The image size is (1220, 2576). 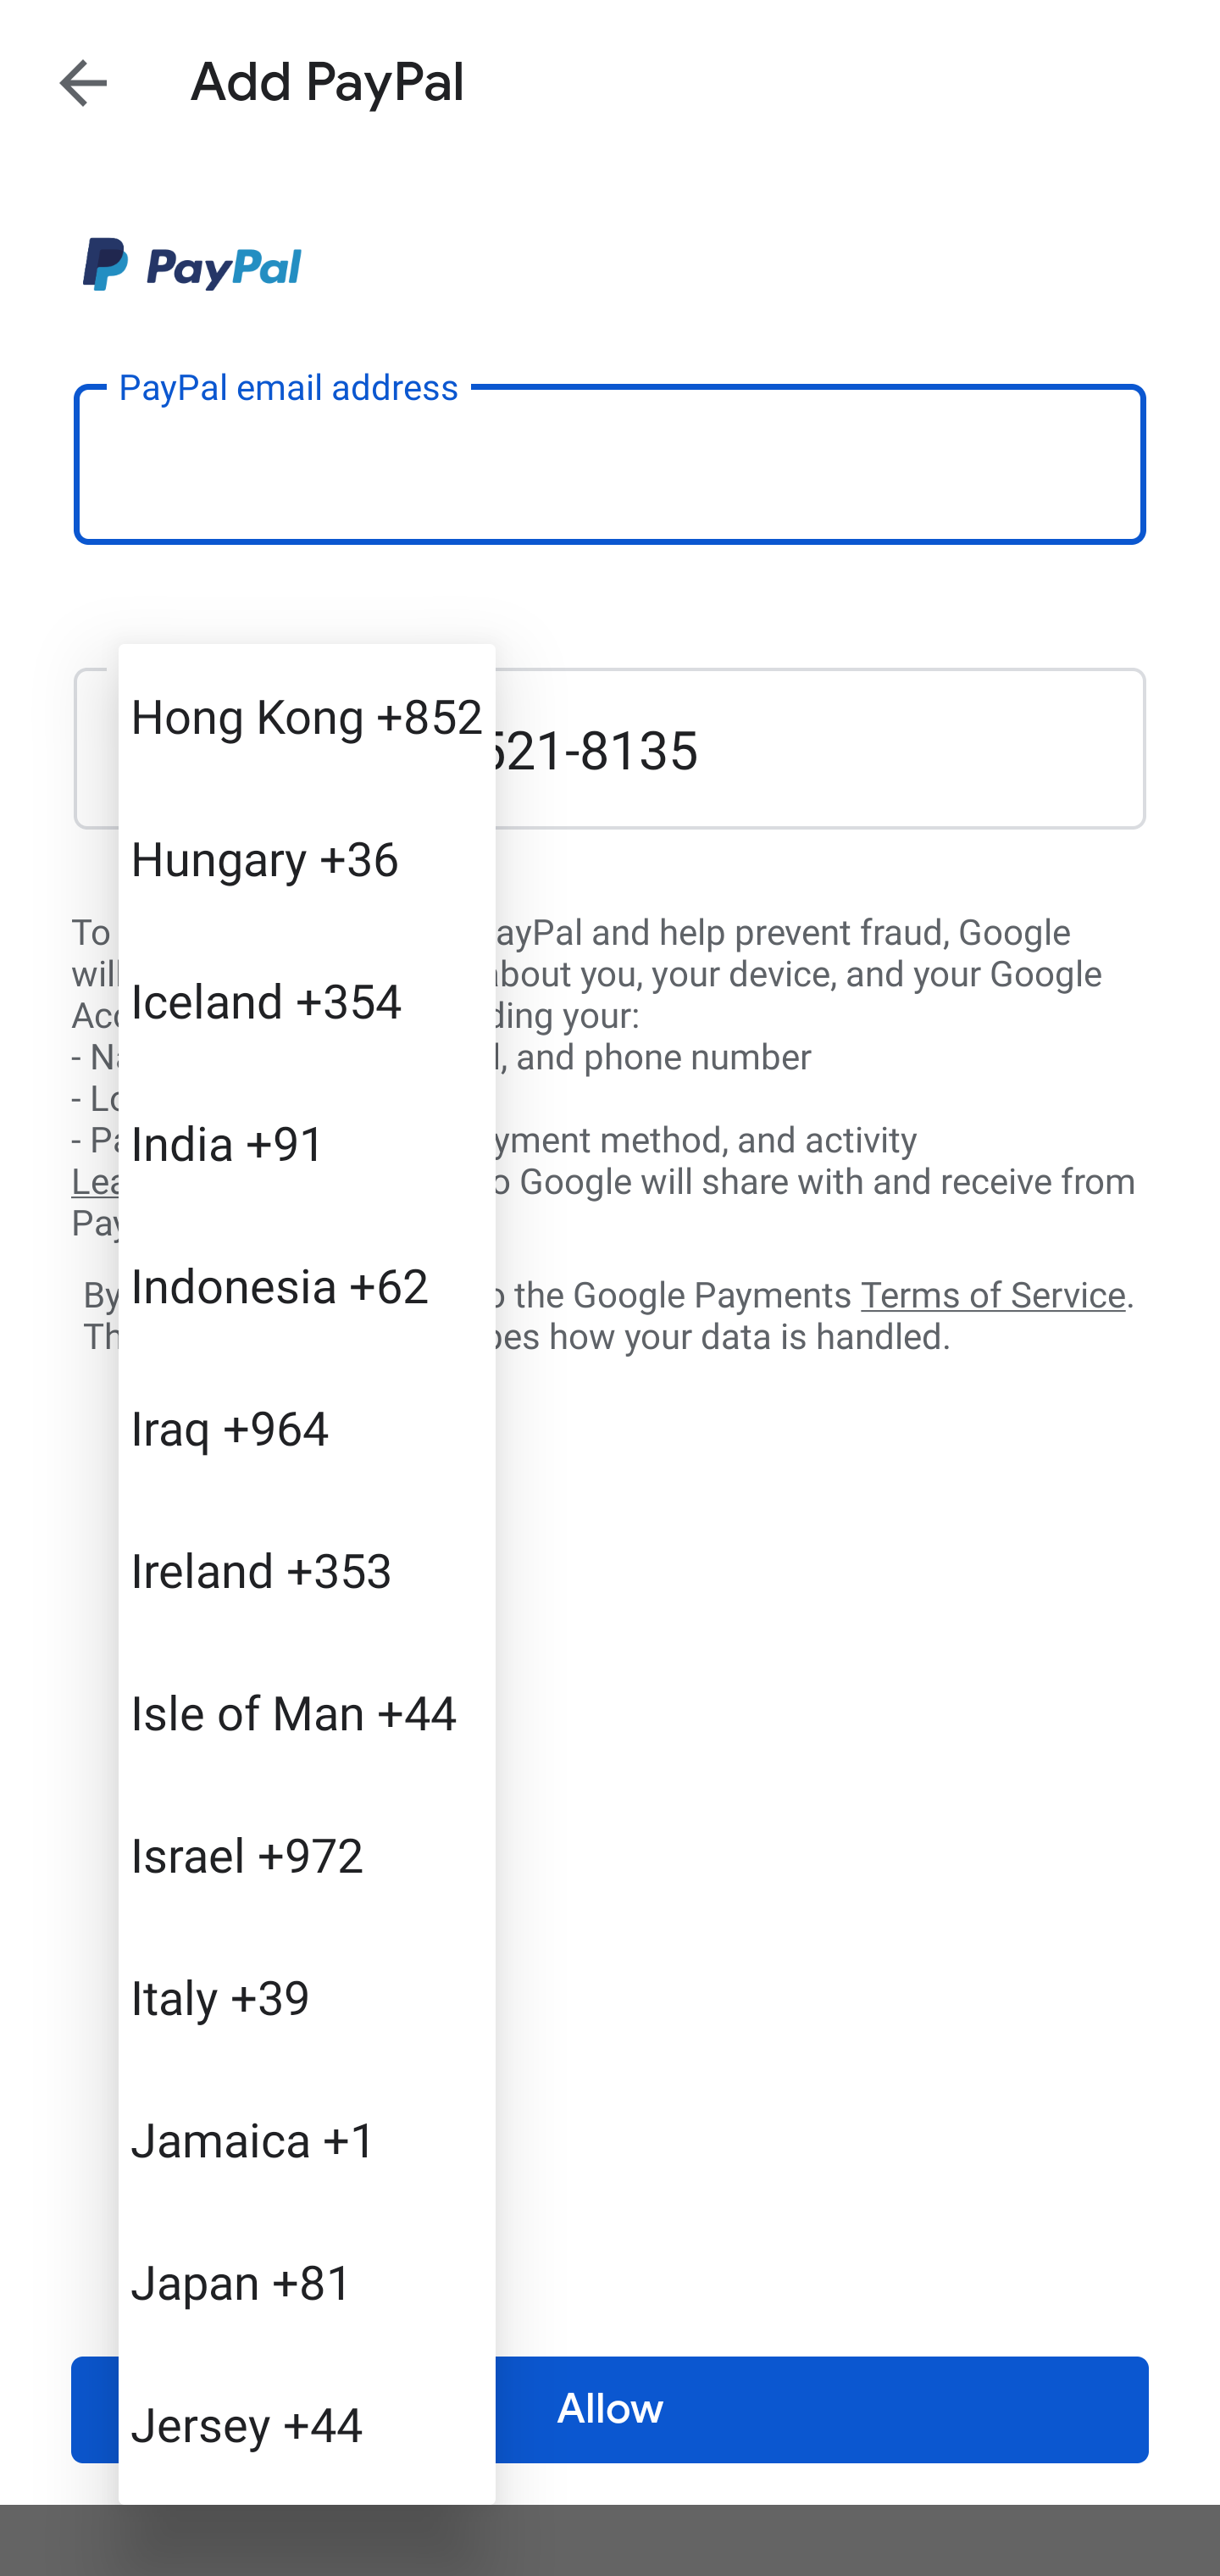 I want to click on Iraq +964, so click(x=307, y=1427).